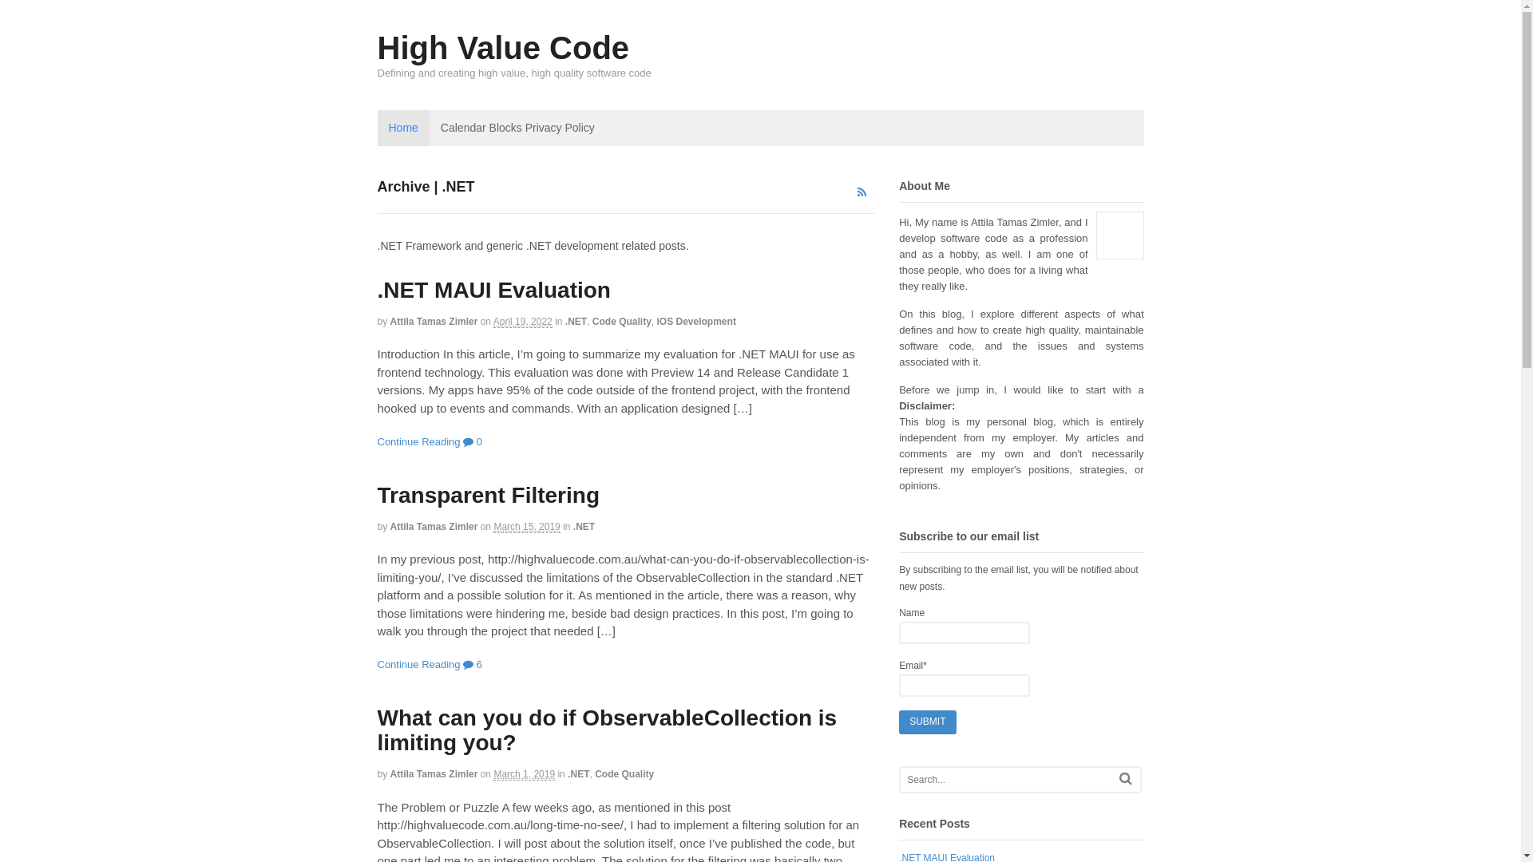  I want to click on Continue Reading, so click(418, 664).